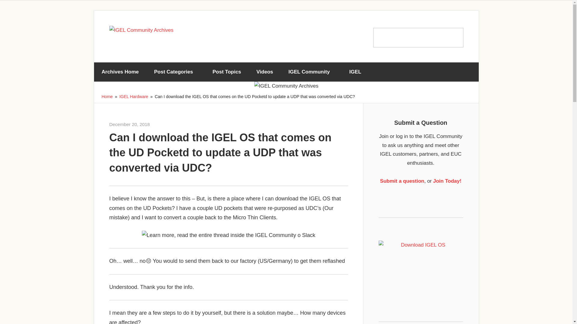 The width and height of the screenshot is (577, 324). What do you see at coordinates (421, 265) in the screenshot?
I see `Download IGEL OS` at bounding box center [421, 265].